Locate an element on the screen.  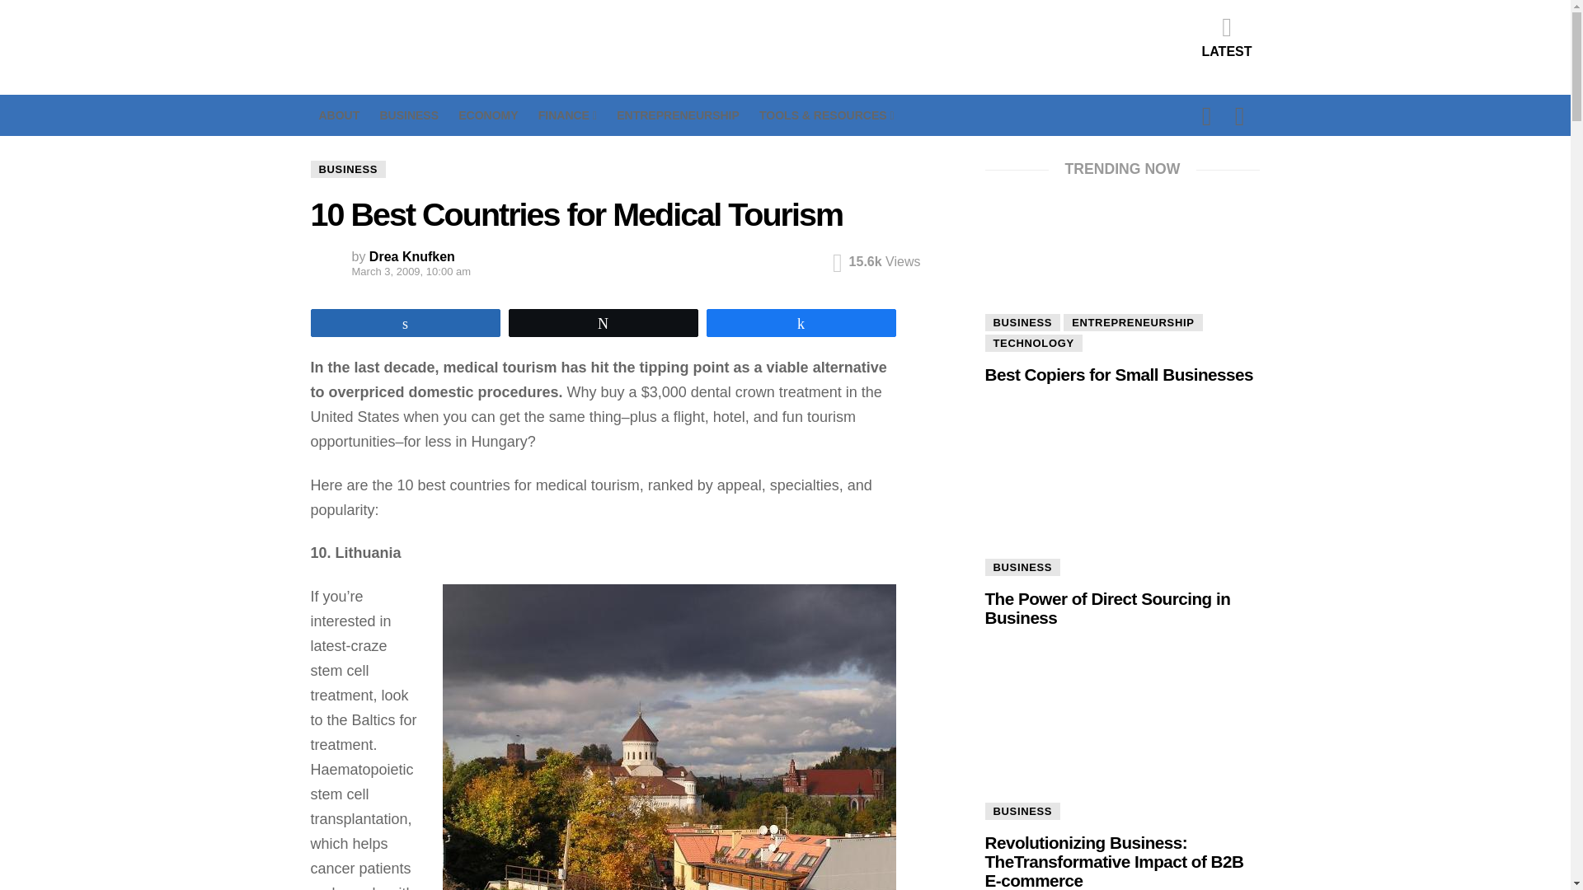
ENTREPRENEURSHIP is located at coordinates (678, 115).